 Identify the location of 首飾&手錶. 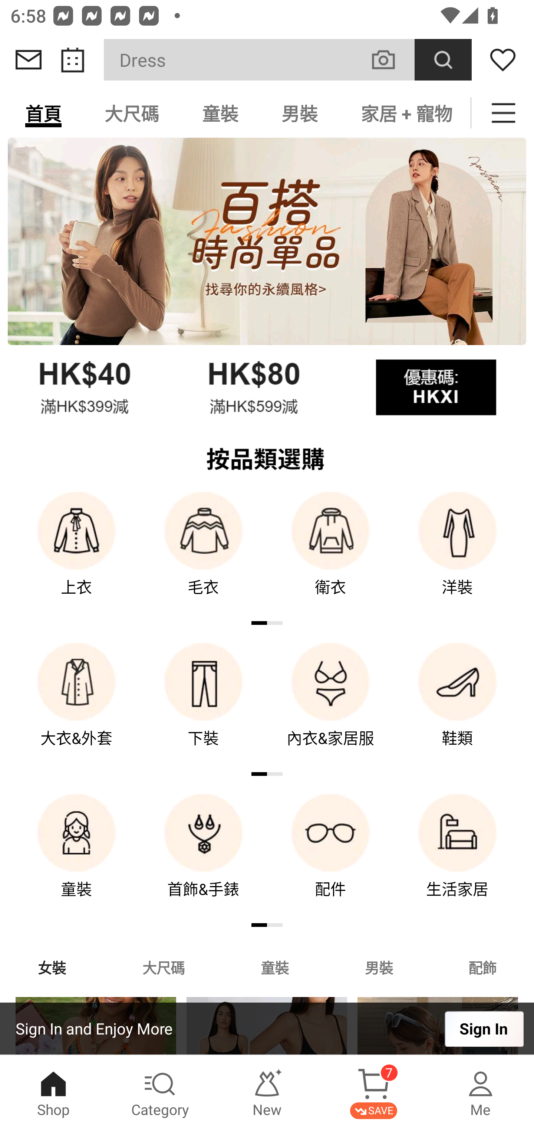
(203, 856).